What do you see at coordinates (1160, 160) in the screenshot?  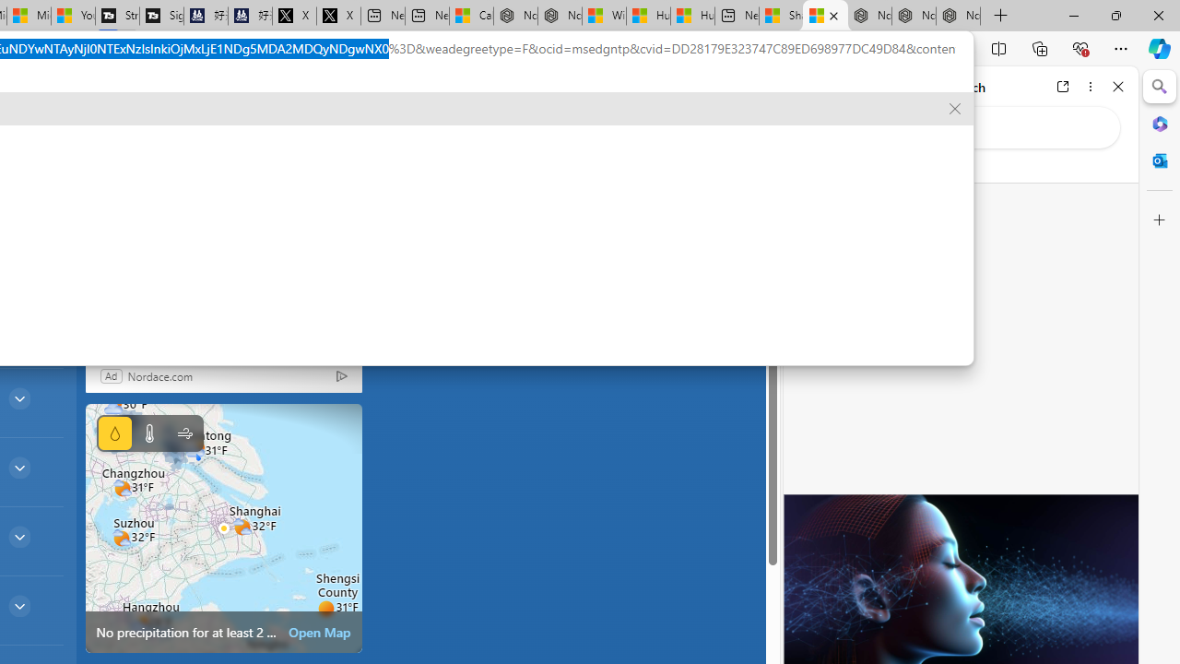 I see `Outlook` at bounding box center [1160, 160].